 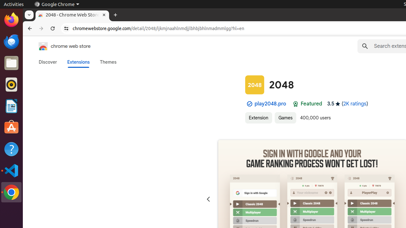 What do you see at coordinates (259, 118) in the screenshot?
I see `Extension` at bounding box center [259, 118].